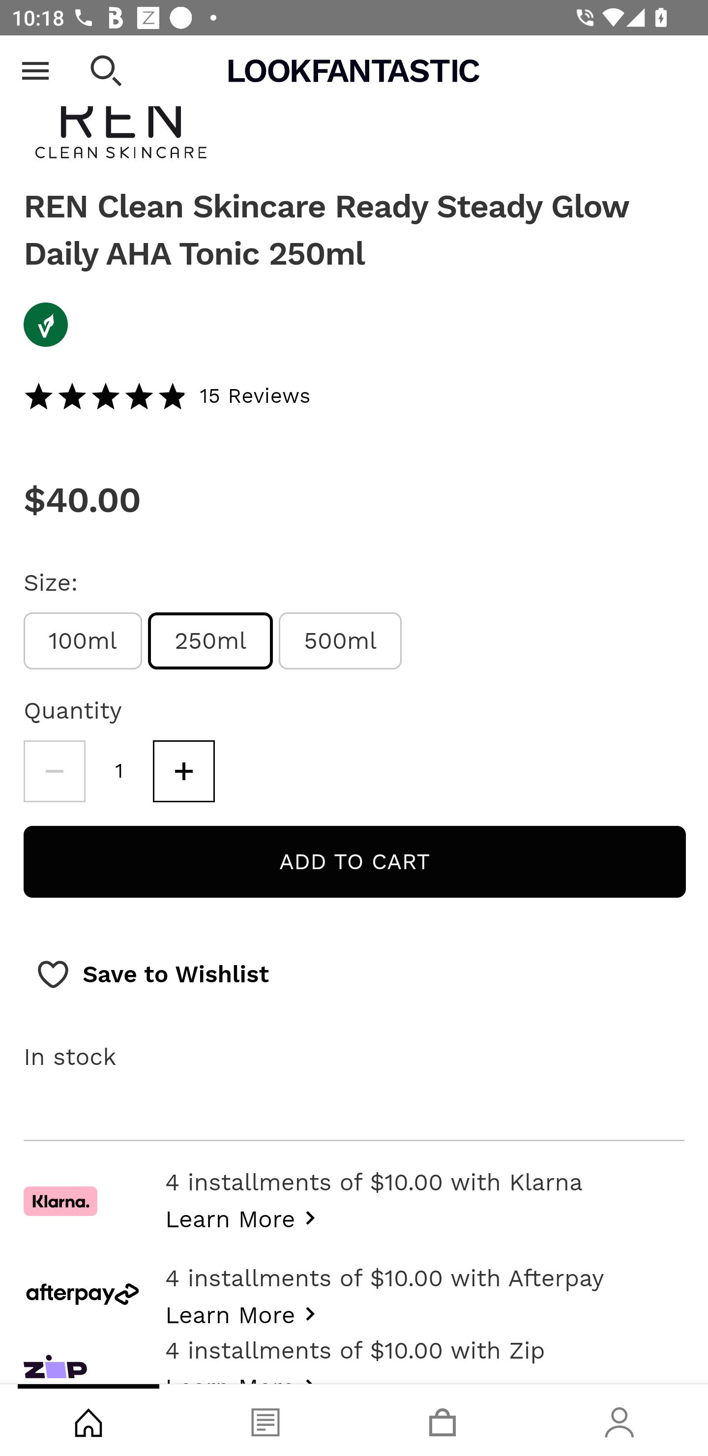 The image size is (708, 1456). I want to click on 100ml, so click(83, 641).